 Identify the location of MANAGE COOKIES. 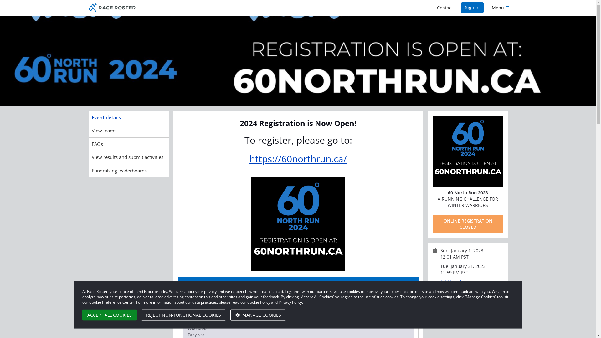
(258, 315).